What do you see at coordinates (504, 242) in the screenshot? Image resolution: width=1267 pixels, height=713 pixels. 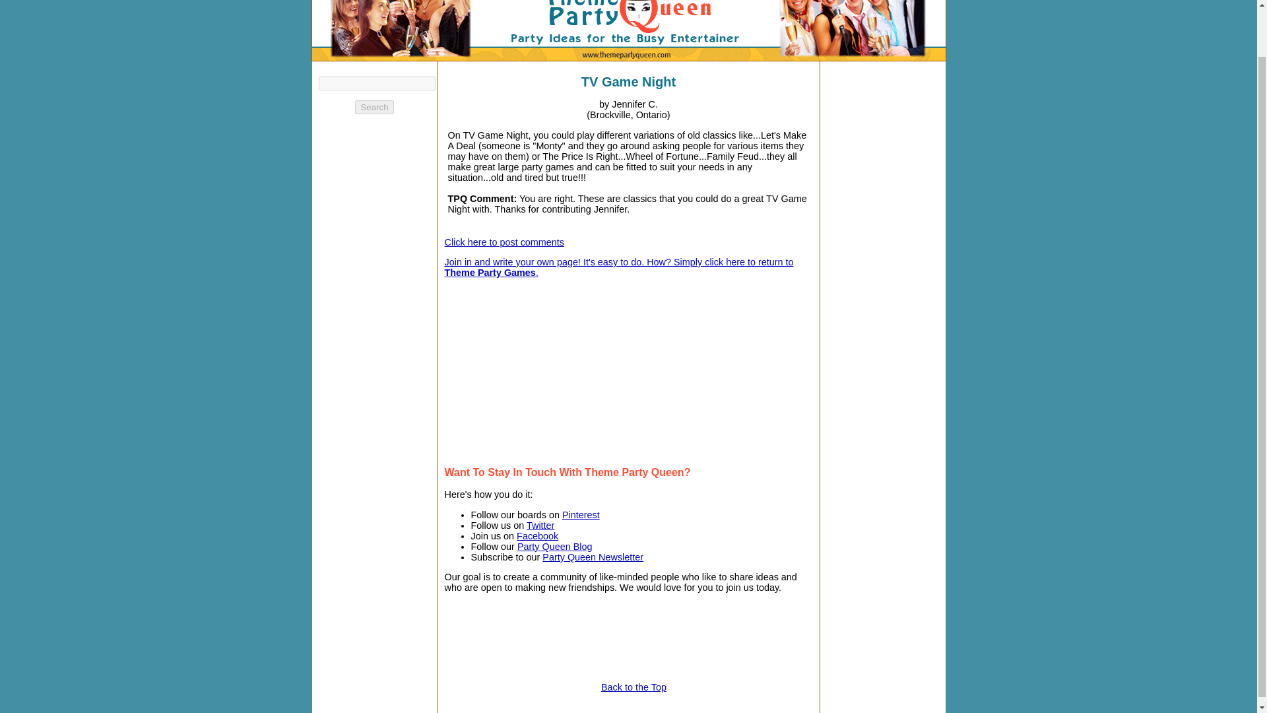 I see `Click here to post comments` at bounding box center [504, 242].